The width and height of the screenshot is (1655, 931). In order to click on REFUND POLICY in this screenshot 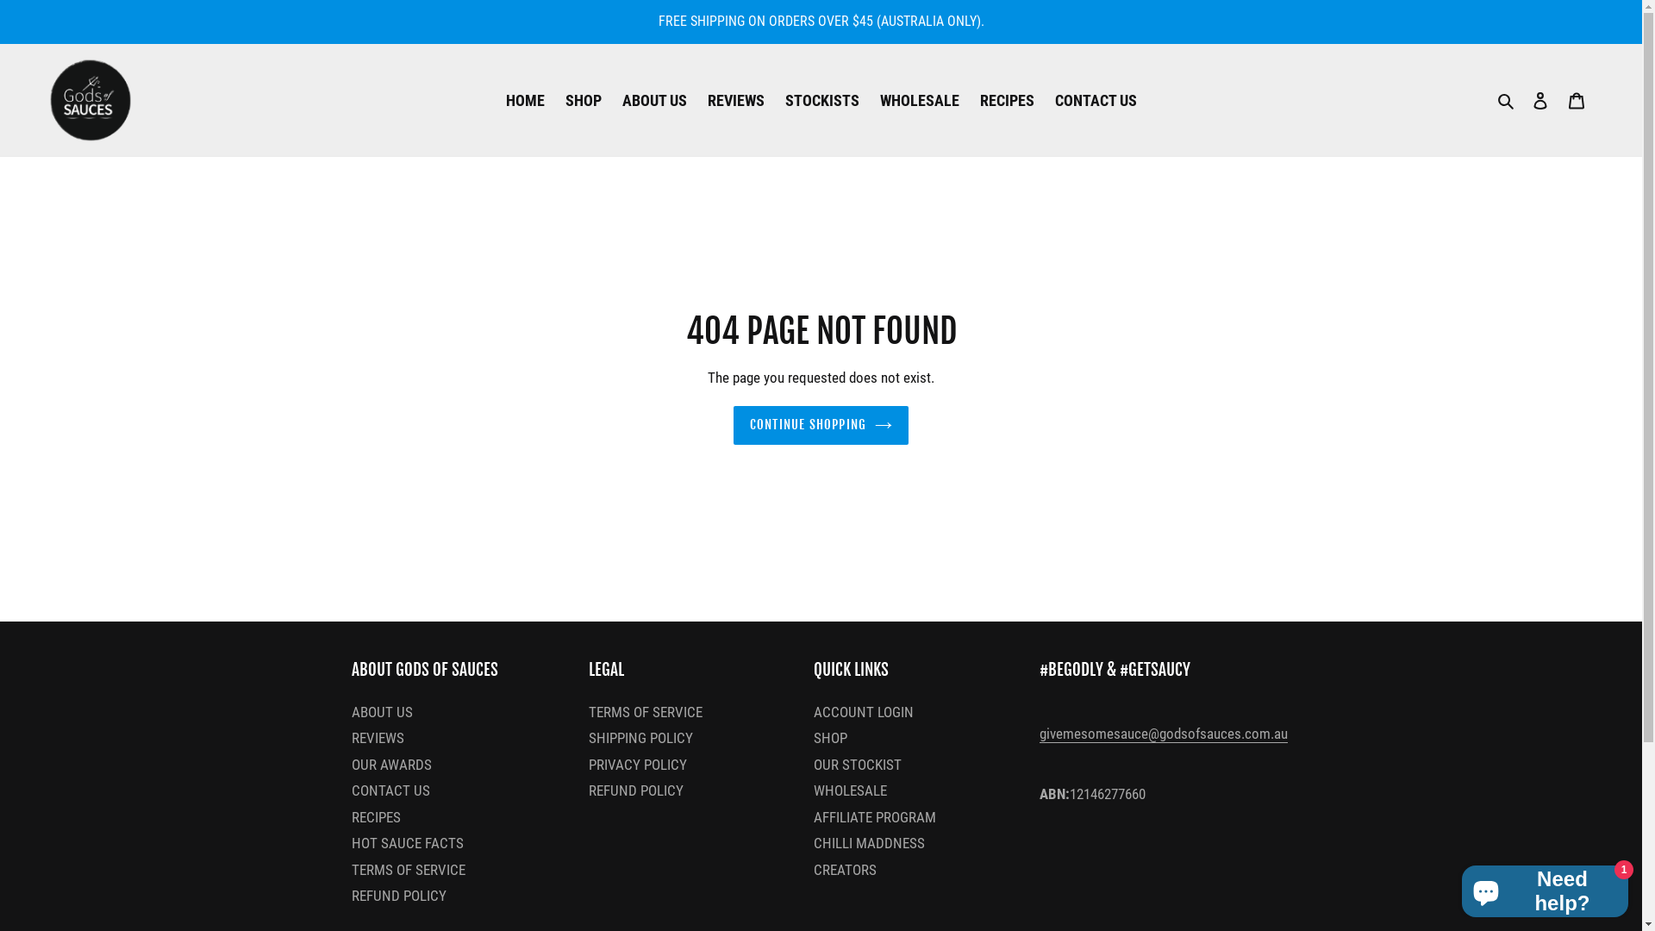, I will do `click(636, 790)`.